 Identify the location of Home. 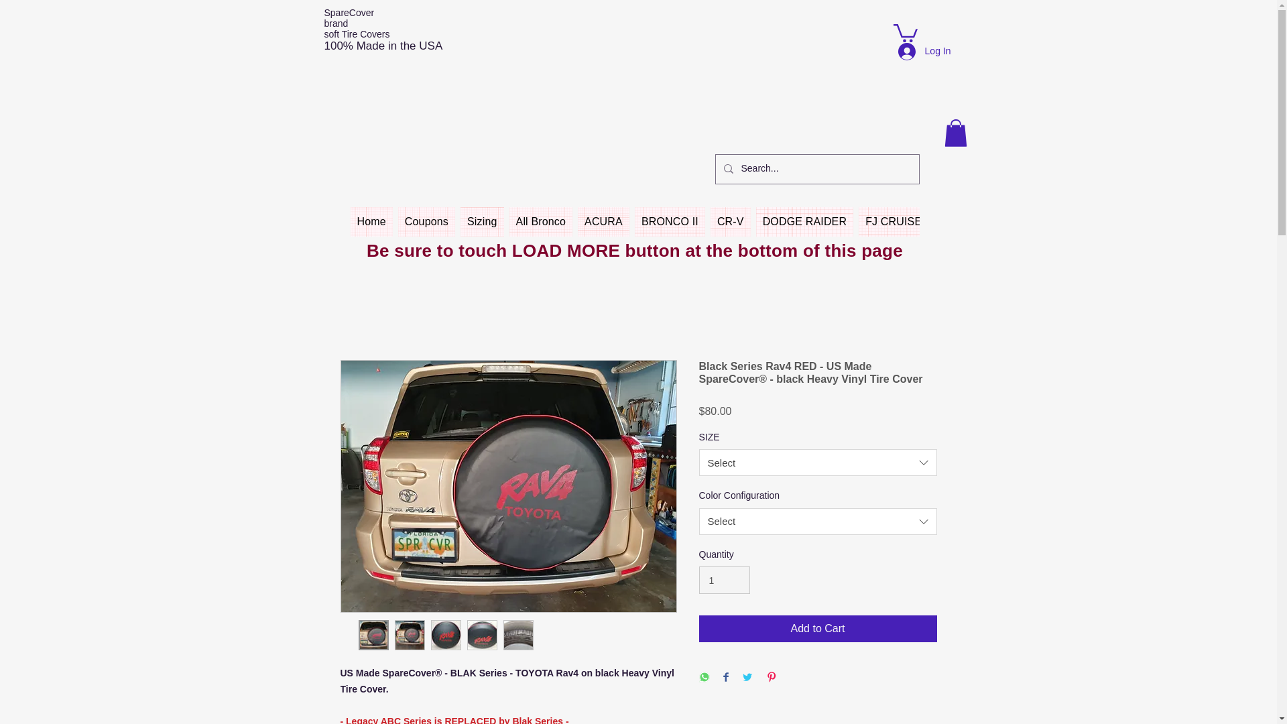
(371, 221).